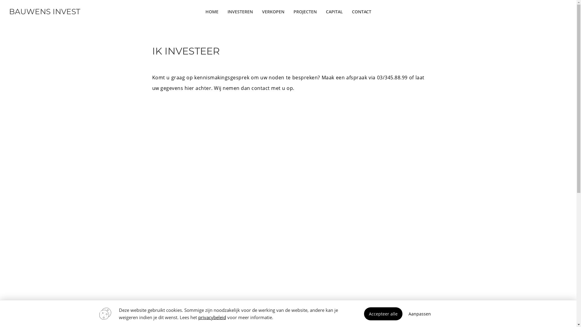  I want to click on VERKOPEN, so click(273, 12).